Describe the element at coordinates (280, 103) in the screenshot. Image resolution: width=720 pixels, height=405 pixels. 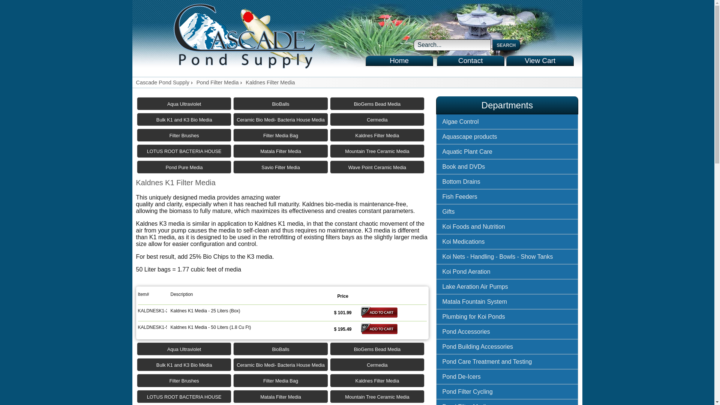
I see `BioBalls` at that location.